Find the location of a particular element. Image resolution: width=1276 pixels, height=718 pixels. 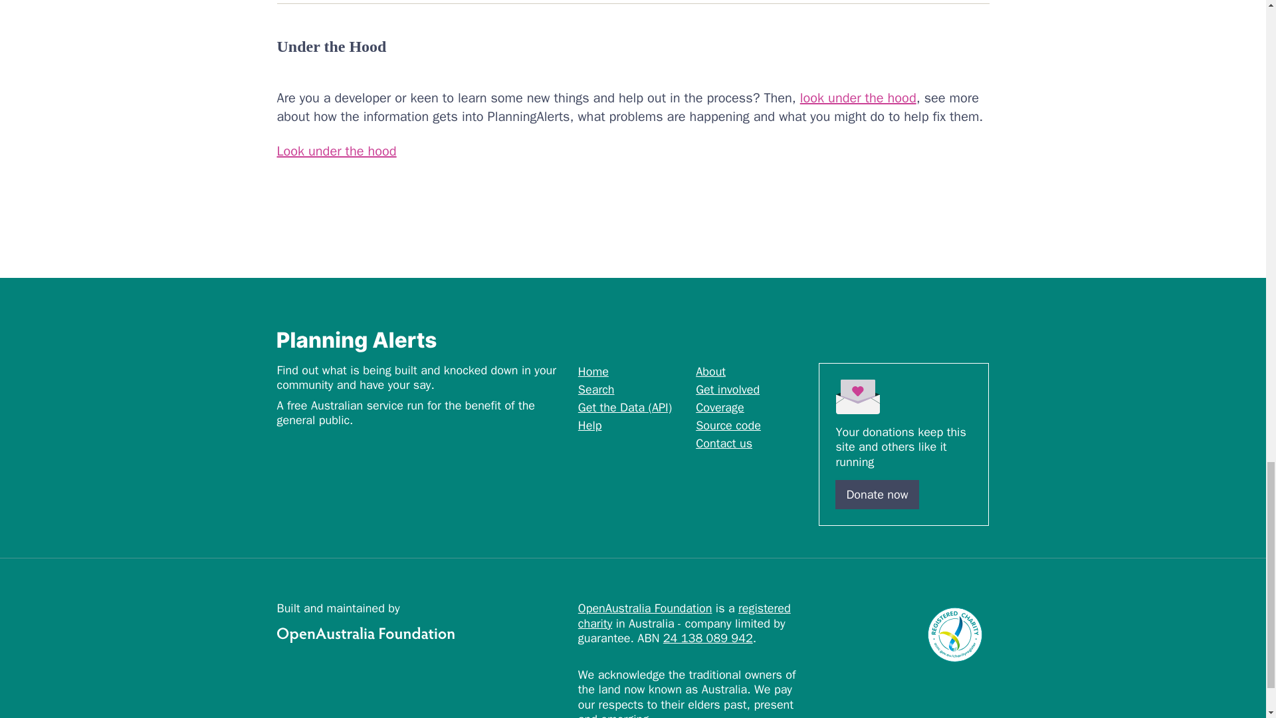

OpenAustralia Foundation is located at coordinates (421, 634).